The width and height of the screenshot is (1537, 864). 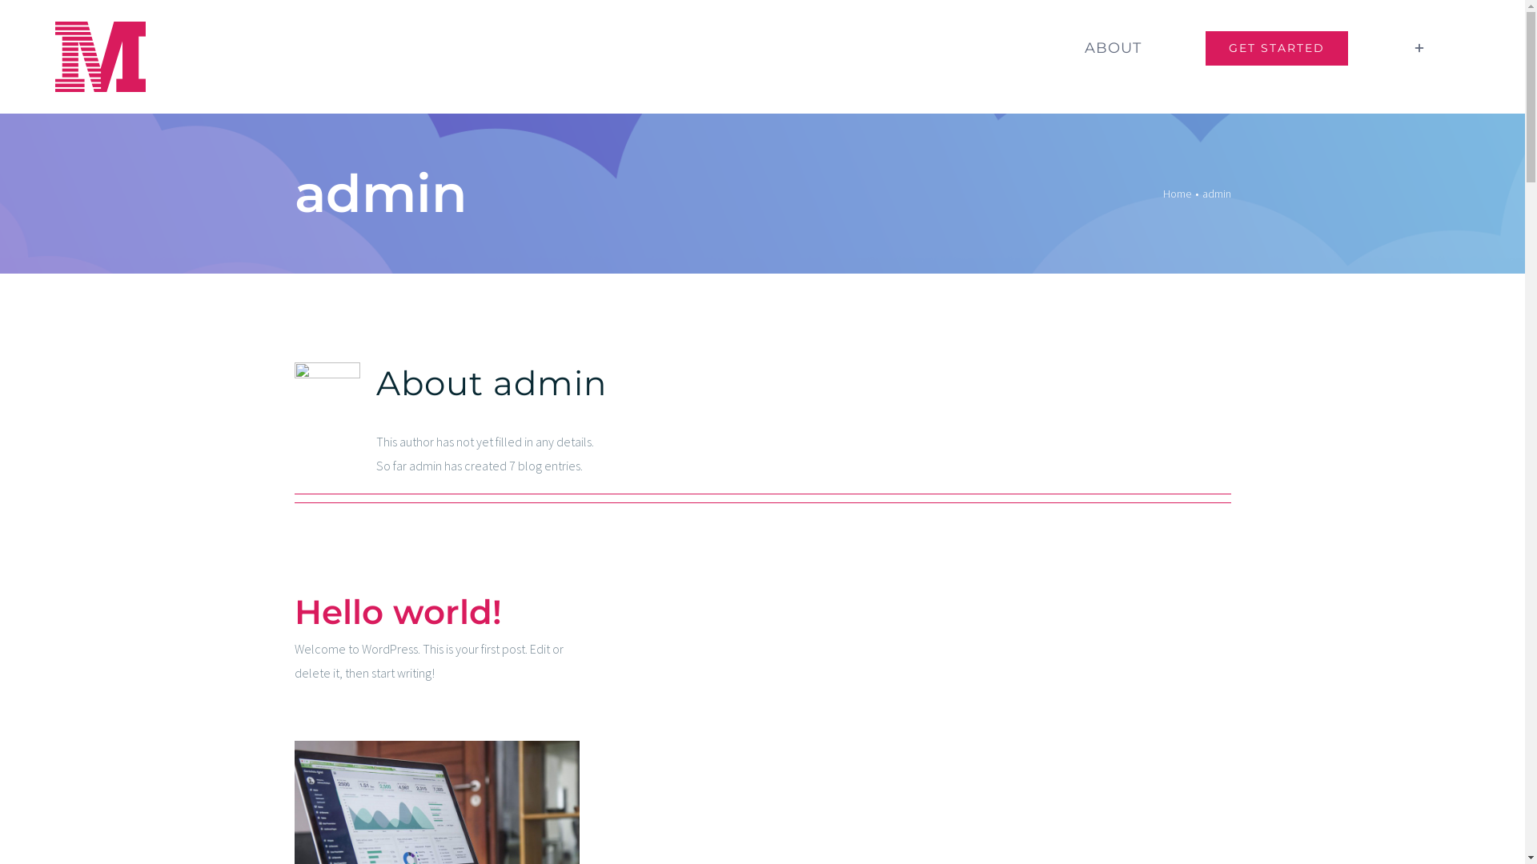 What do you see at coordinates (1420, 48) in the screenshot?
I see `Toggle Sliding Bar` at bounding box center [1420, 48].